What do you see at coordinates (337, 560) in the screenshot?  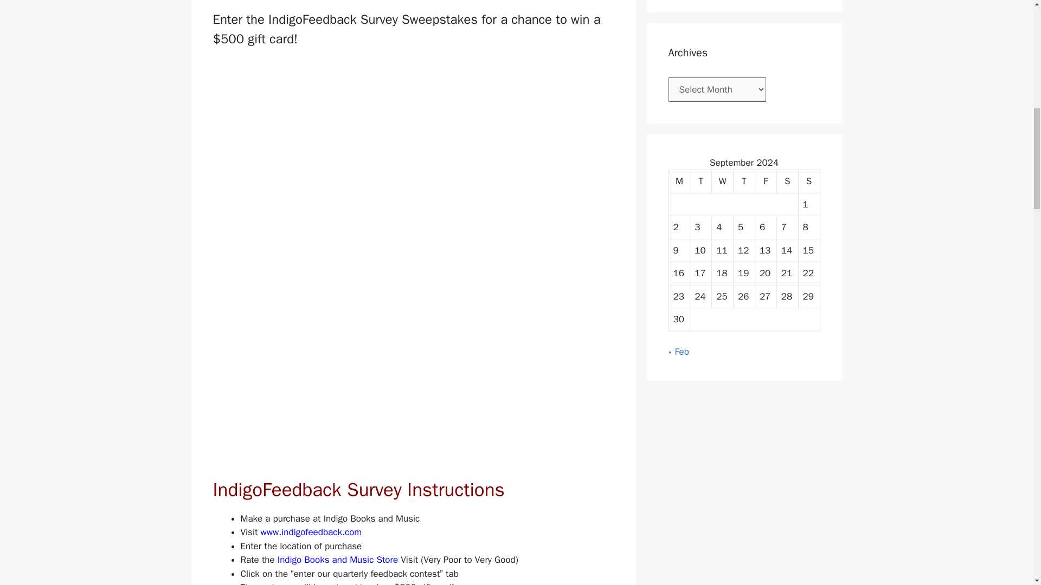 I see `Indigo Books and Music Store` at bounding box center [337, 560].